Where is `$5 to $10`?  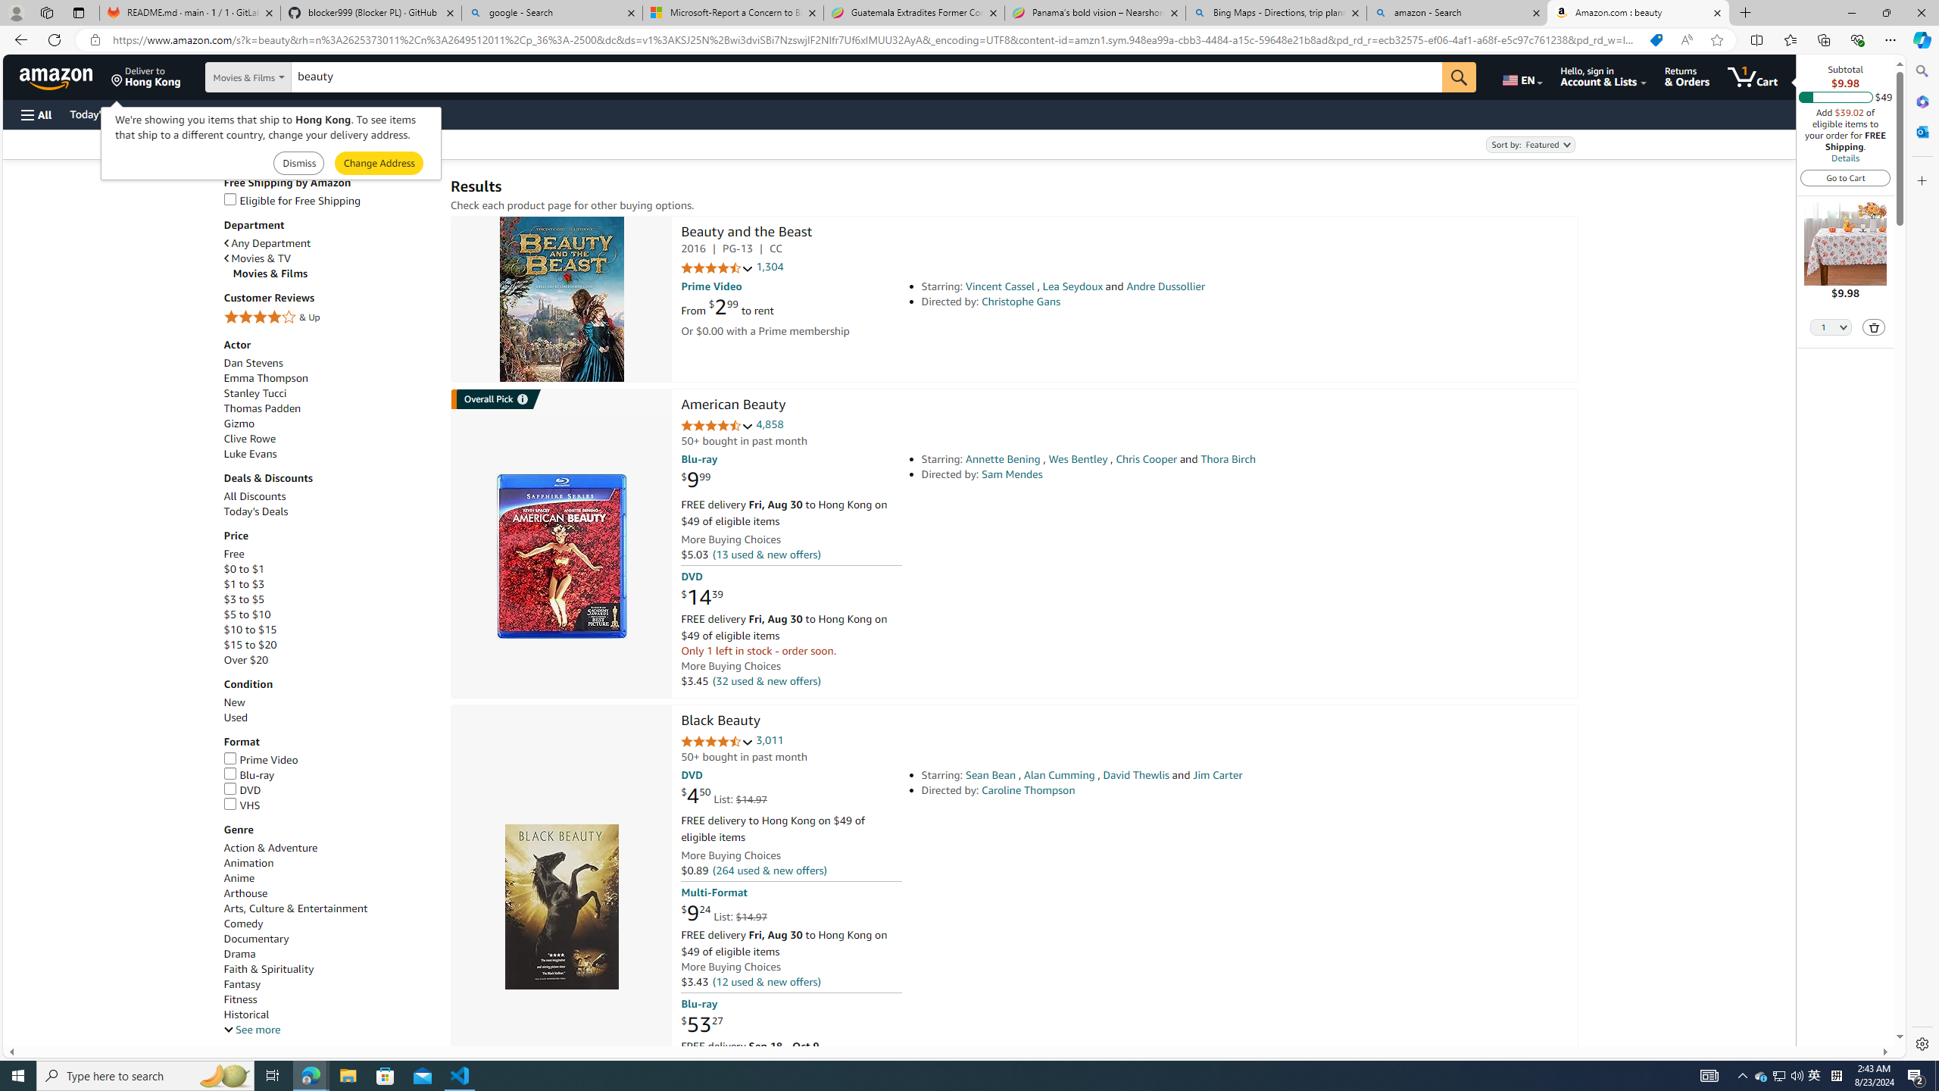 $5 to $10 is located at coordinates (329, 614).